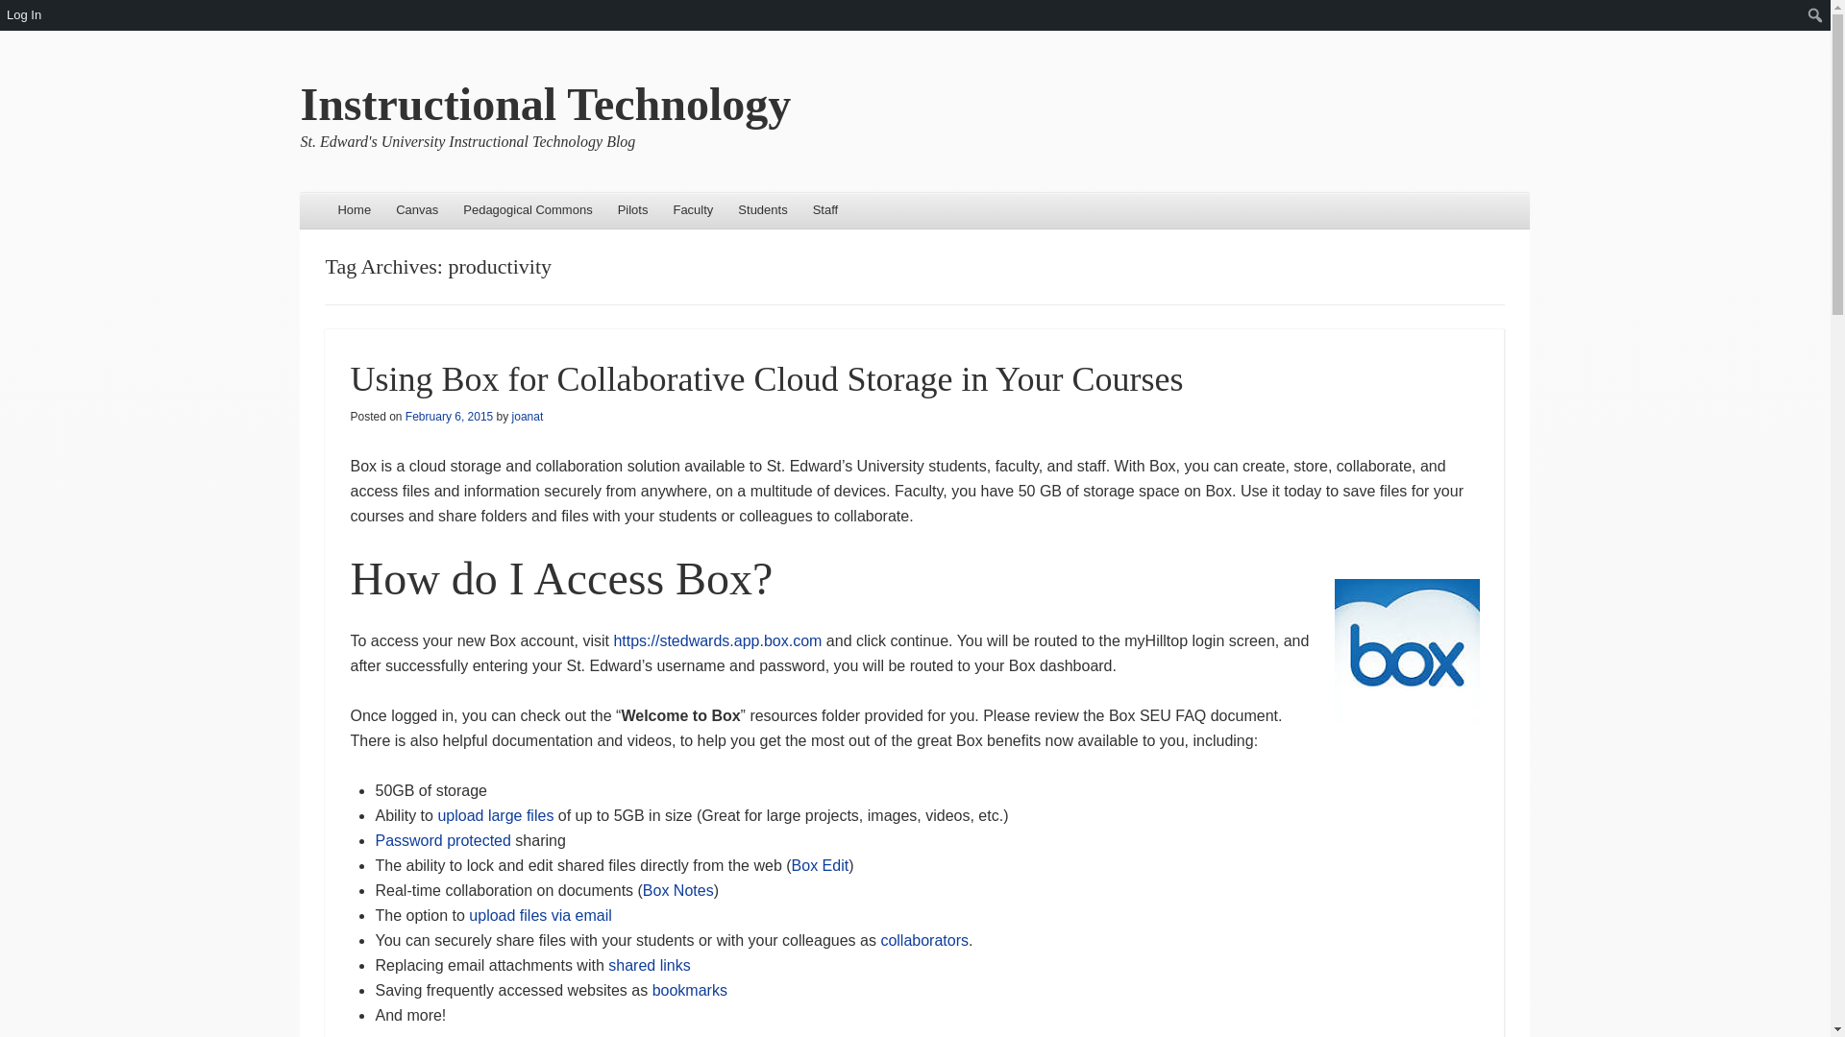 The height and width of the screenshot is (1037, 1845). I want to click on joanat, so click(529, 416).